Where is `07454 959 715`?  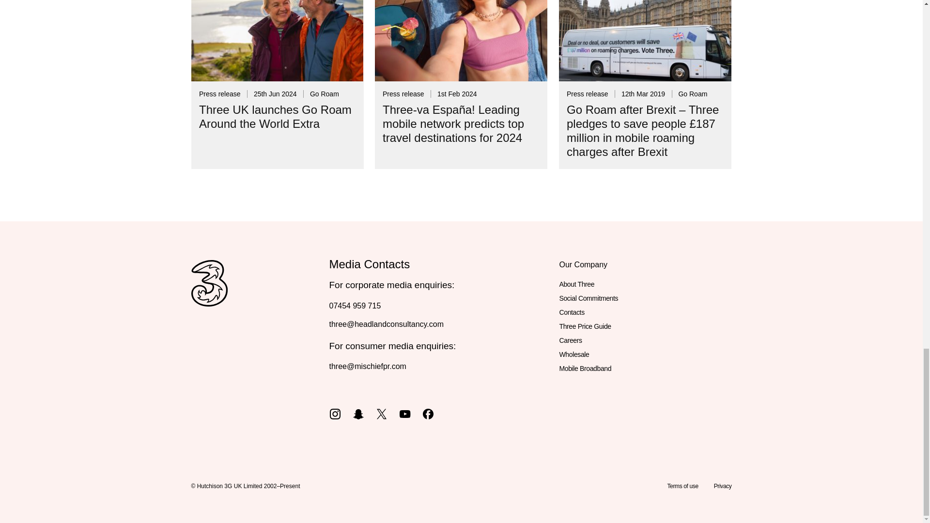 07454 959 715 is located at coordinates (355, 305).